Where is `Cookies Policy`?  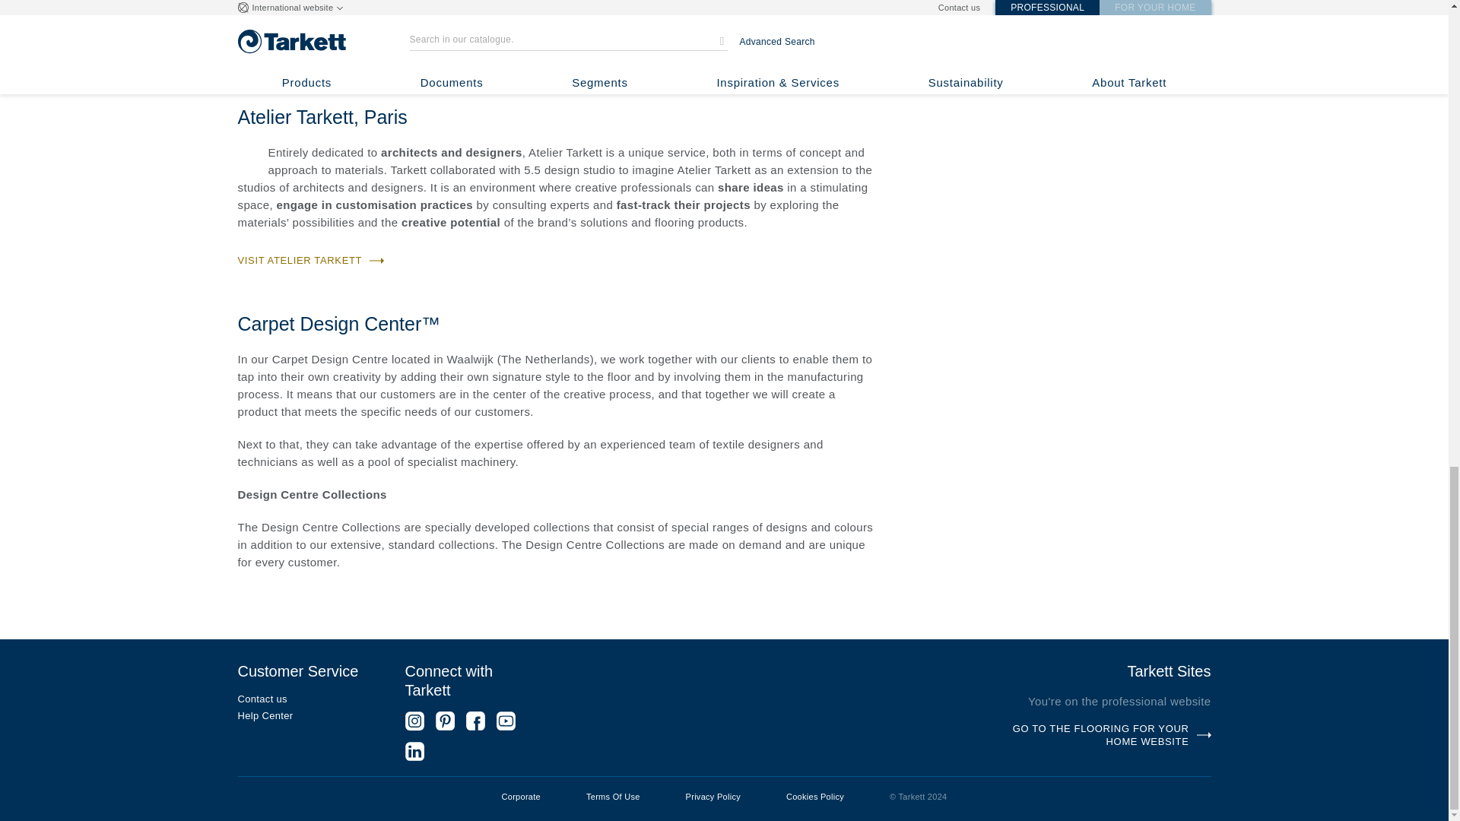 Cookies Policy is located at coordinates (815, 798).